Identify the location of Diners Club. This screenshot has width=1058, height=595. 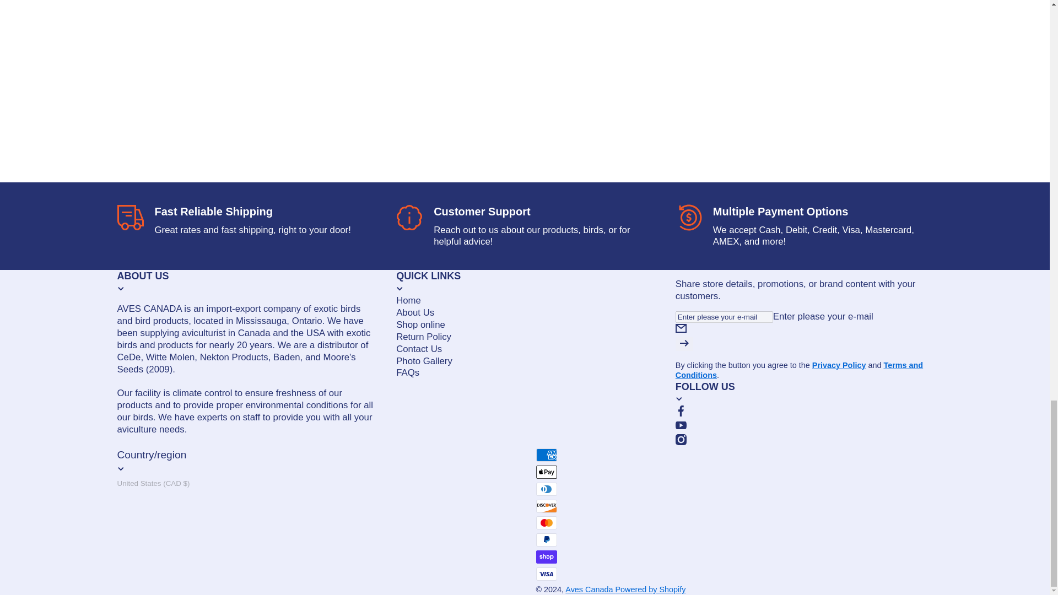
(546, 489).